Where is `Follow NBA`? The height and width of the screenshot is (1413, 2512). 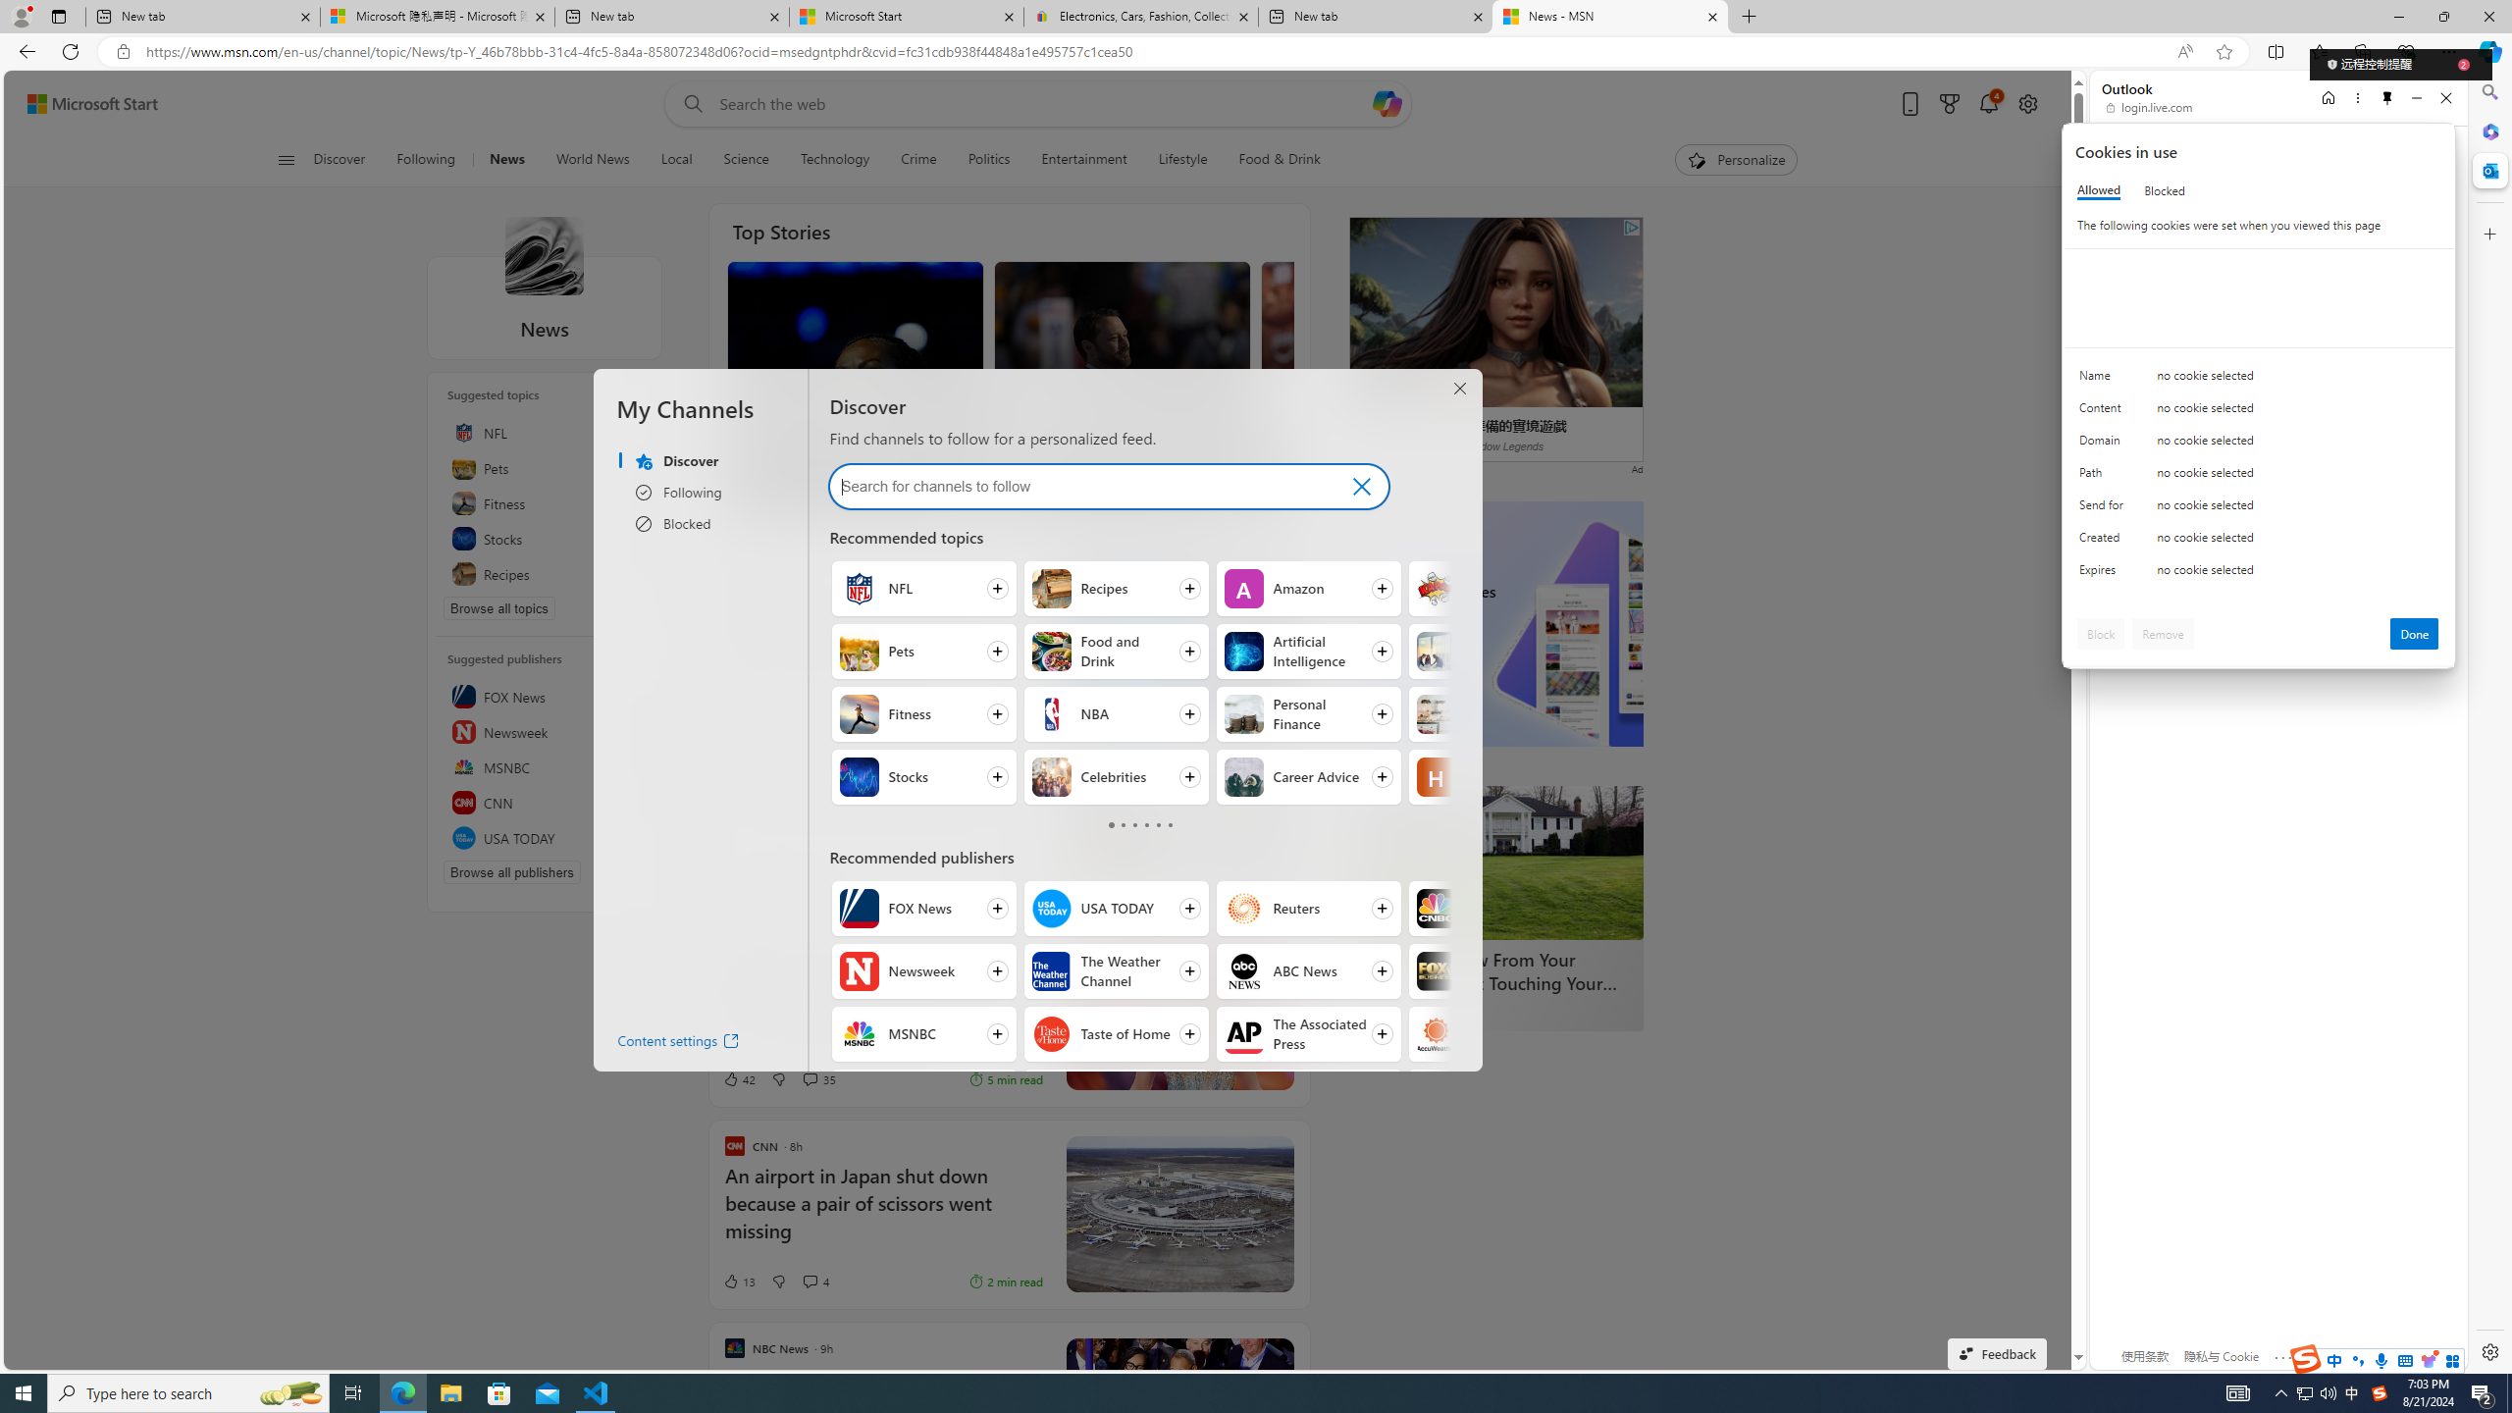 Follow NBA is located at coordinates (1115, 714).